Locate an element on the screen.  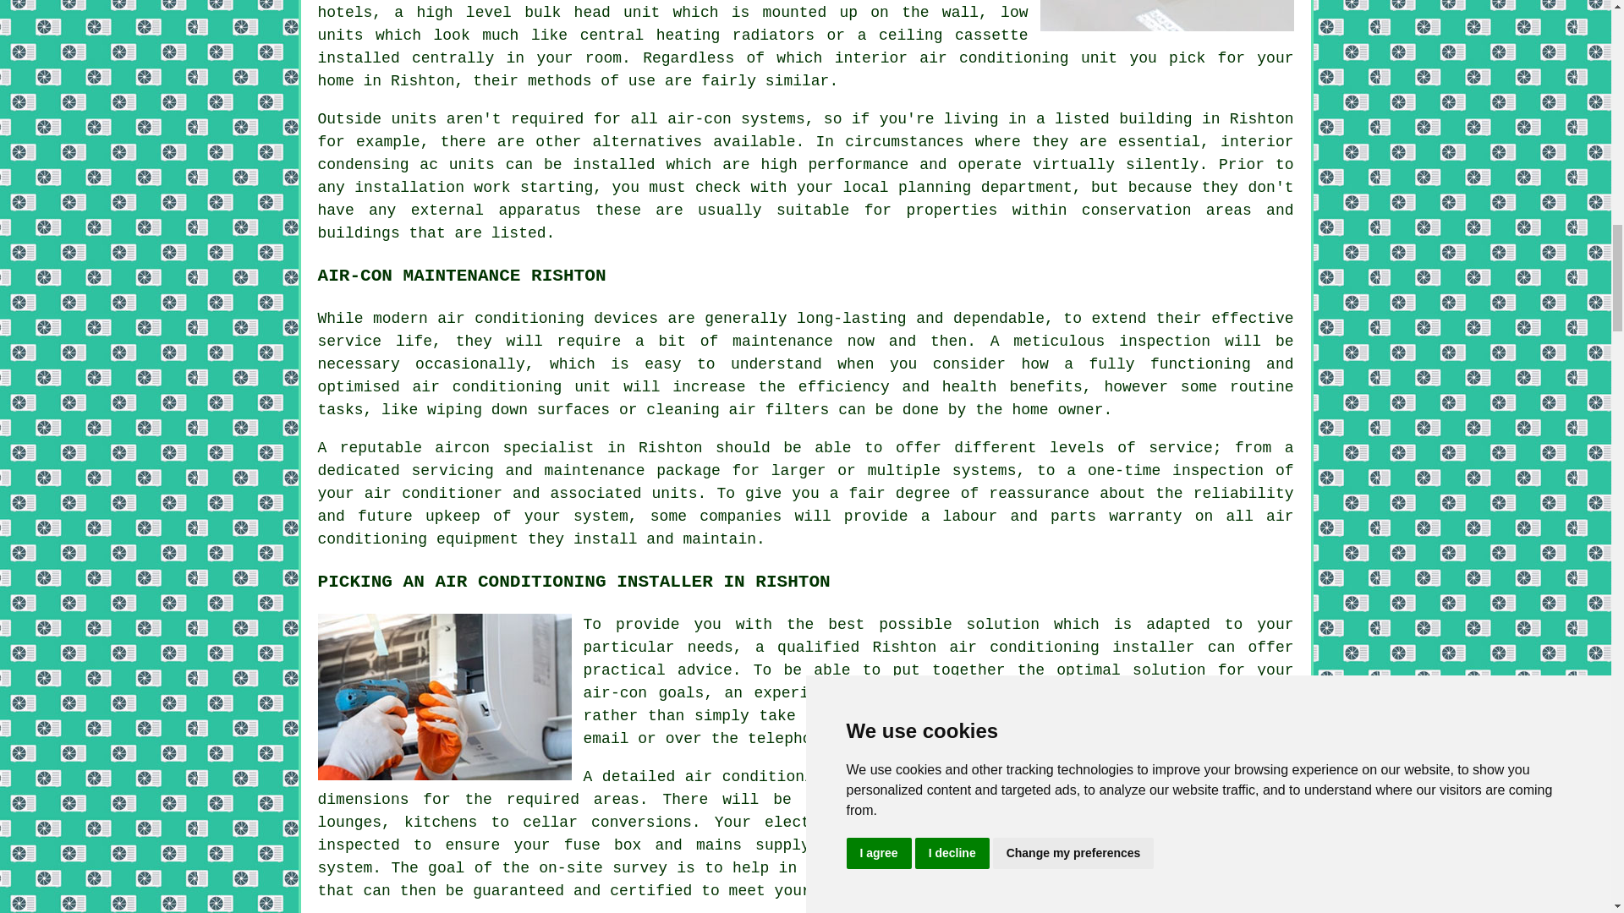
levels of service is located at coordinates (1131, 448).